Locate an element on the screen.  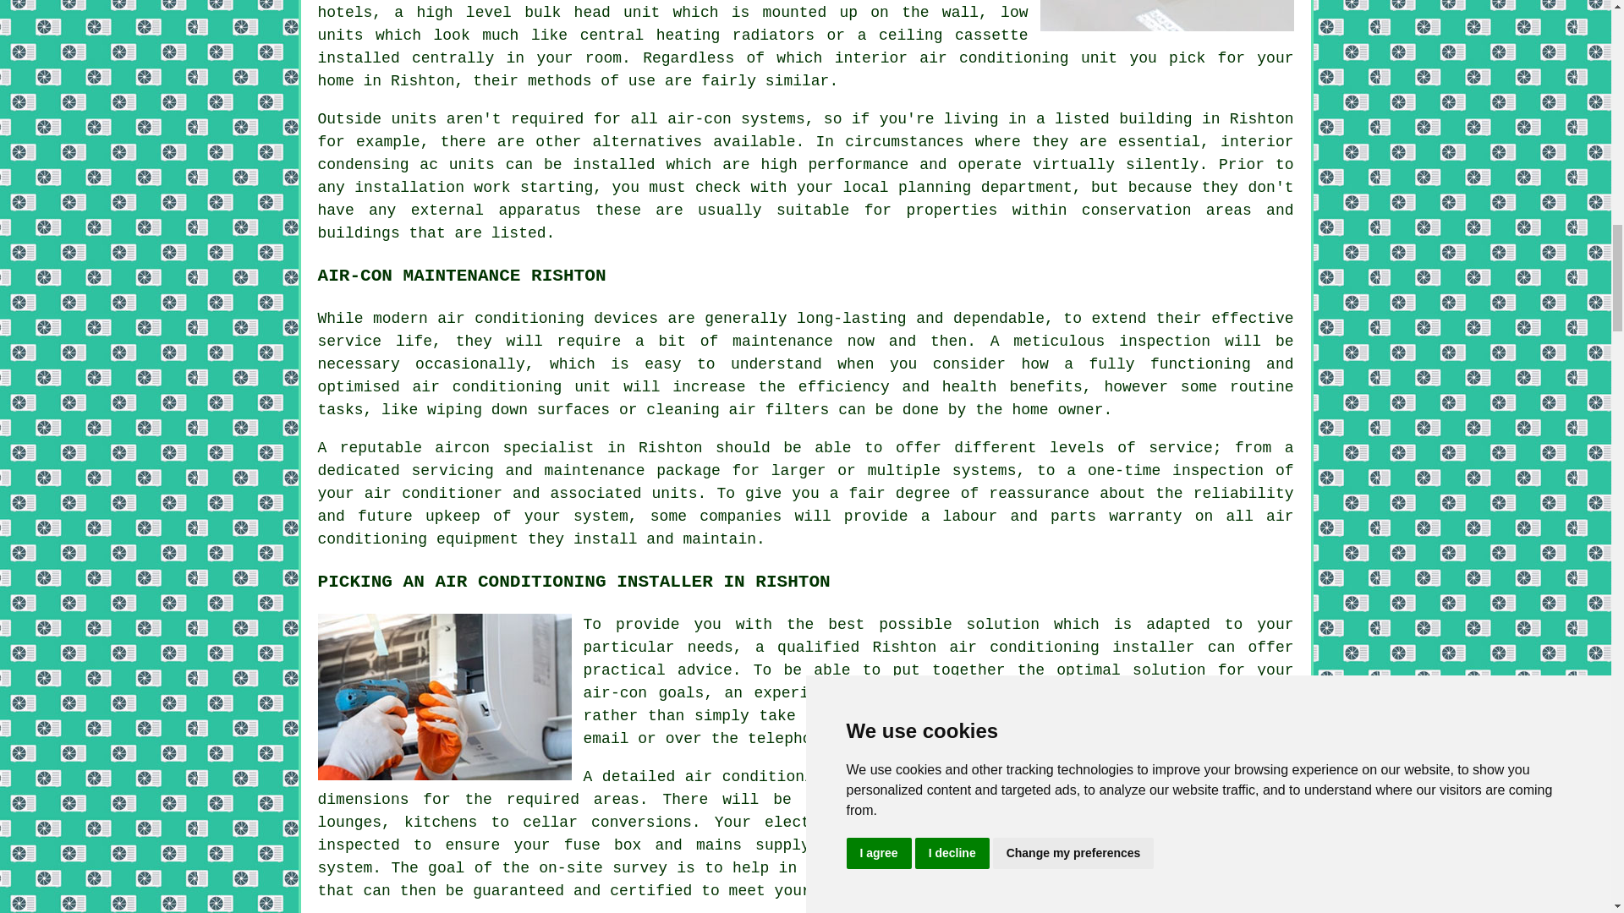
levels of service is located at coordinates (1131, 448).